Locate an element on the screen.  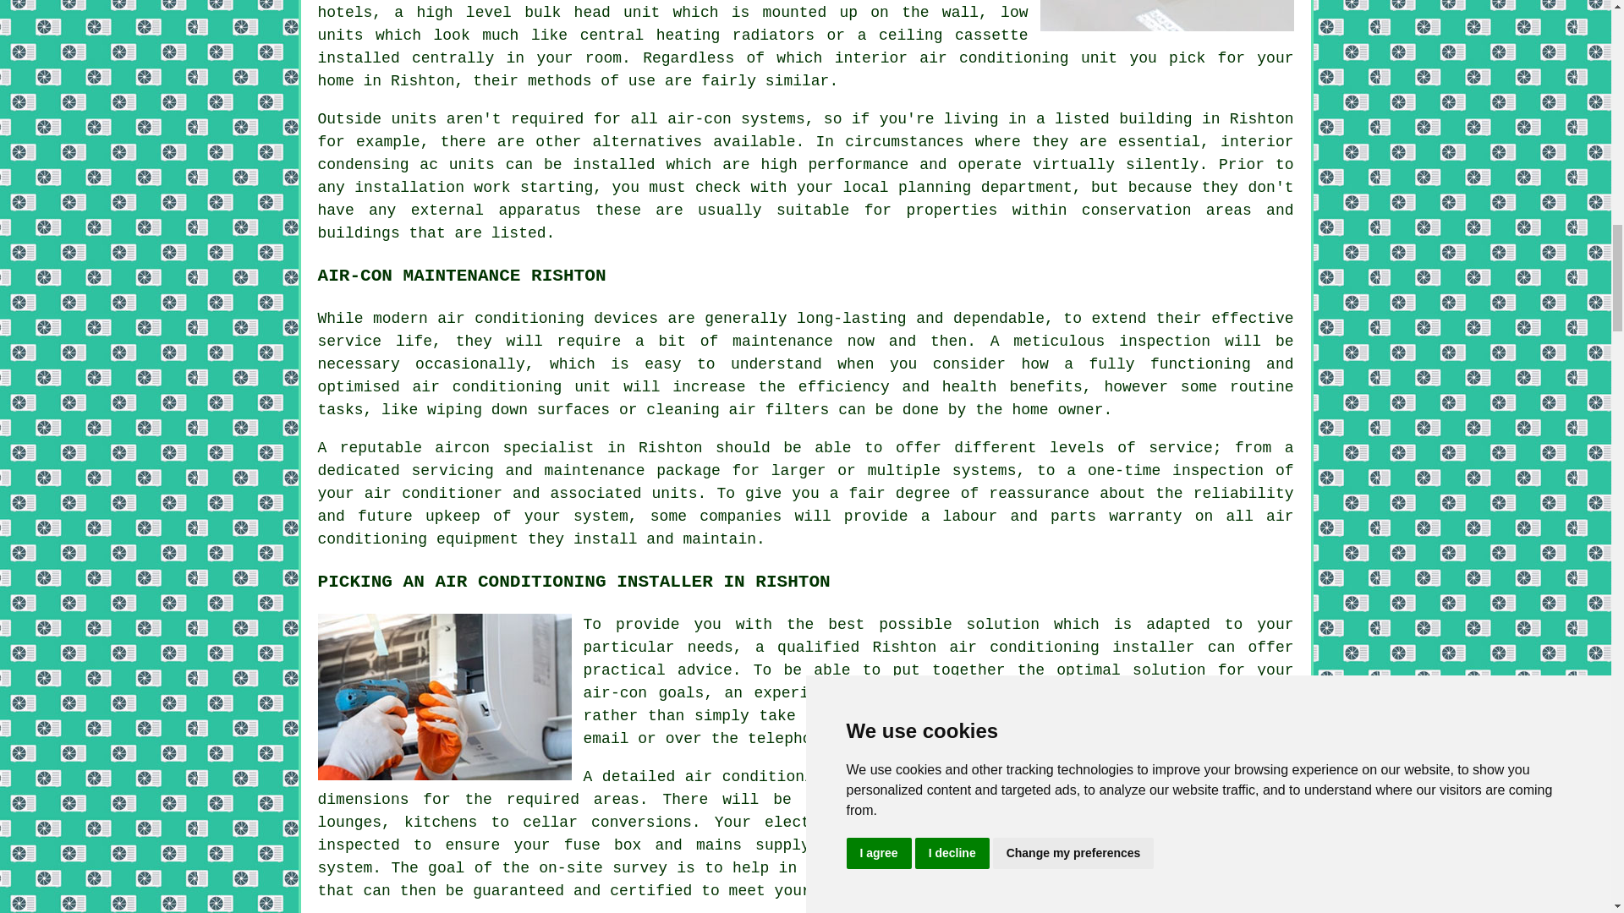
levels of service is located at coordinates (1131, 448).